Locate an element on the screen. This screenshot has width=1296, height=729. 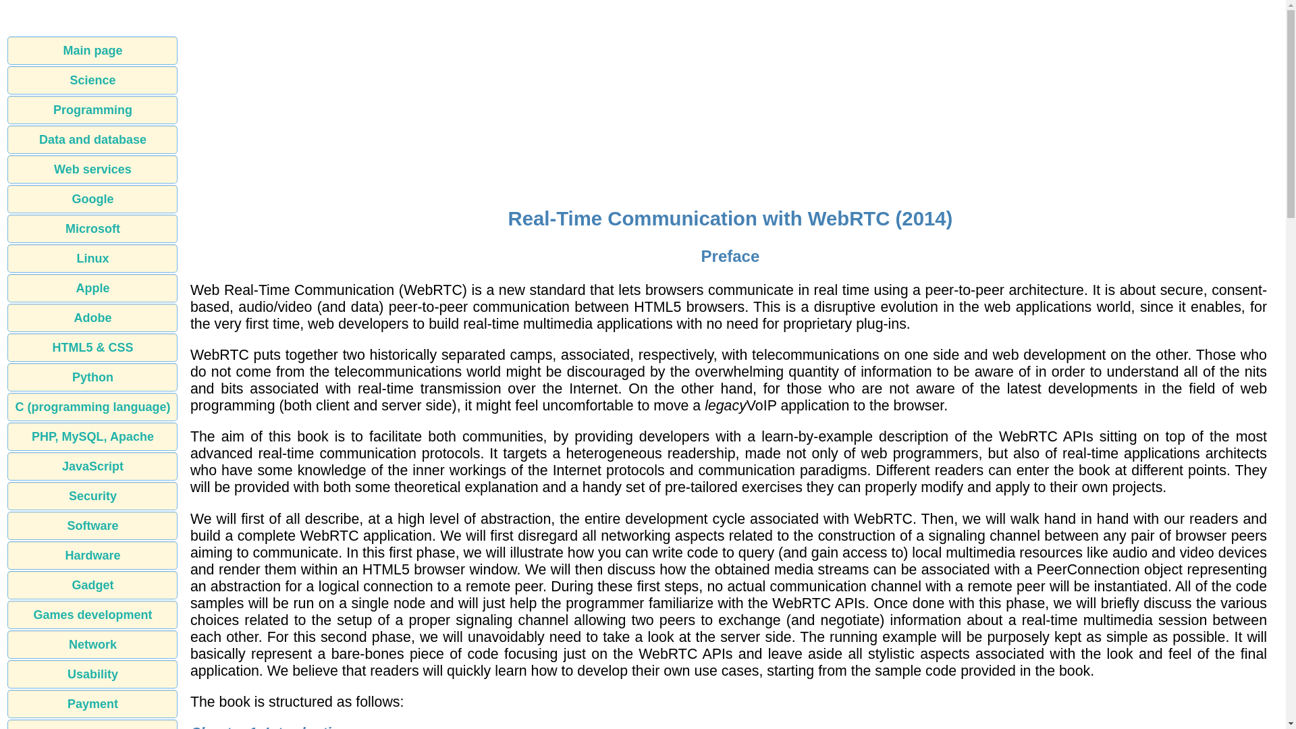
Data and database is located at coordinates (92, 139).